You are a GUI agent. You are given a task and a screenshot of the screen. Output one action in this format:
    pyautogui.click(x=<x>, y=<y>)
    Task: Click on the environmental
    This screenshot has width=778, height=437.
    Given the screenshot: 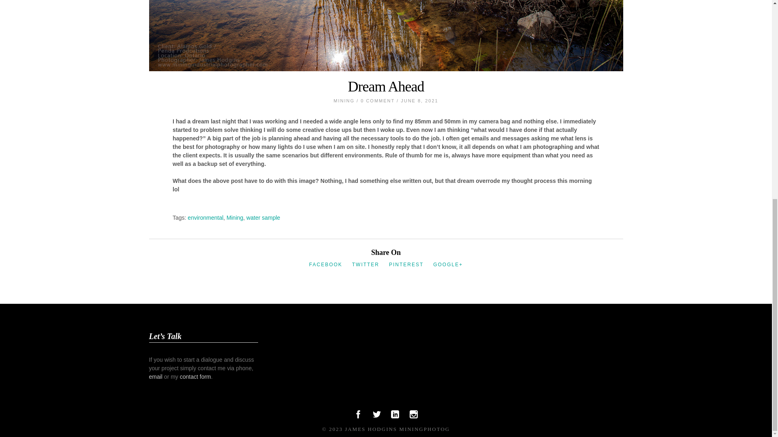 What is the action you would take?
    pyautogui.click(x=205, y=217)
    